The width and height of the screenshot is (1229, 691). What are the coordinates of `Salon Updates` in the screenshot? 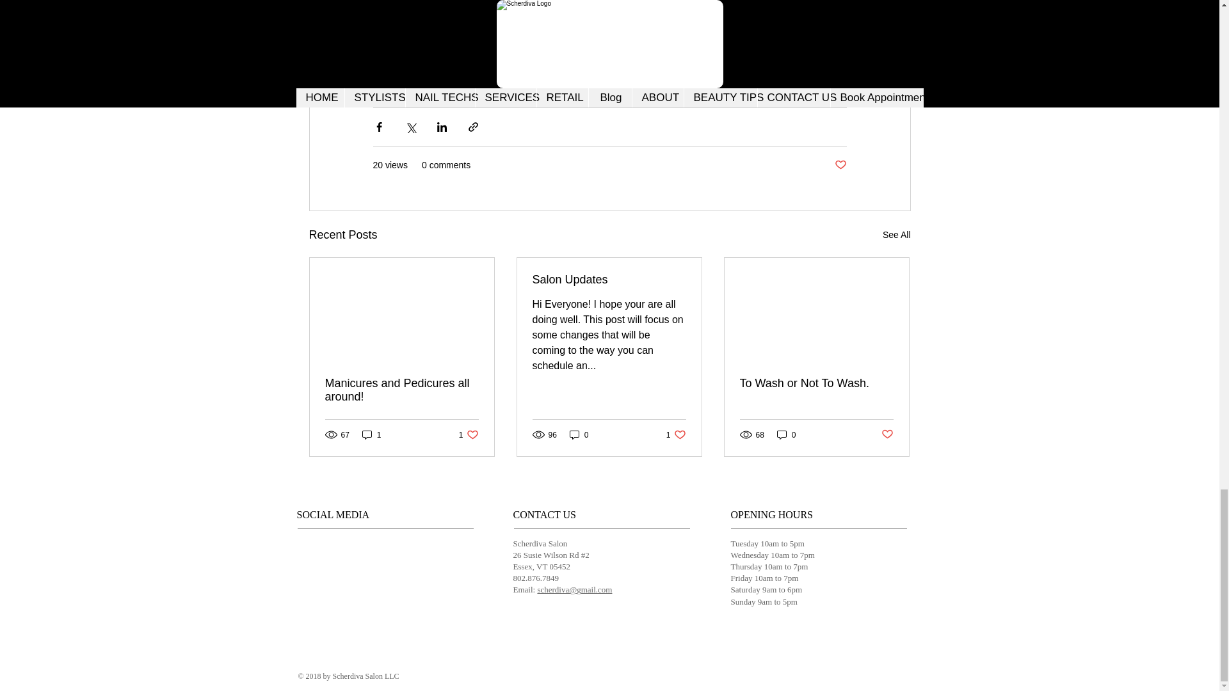 It's located at (609, 280).